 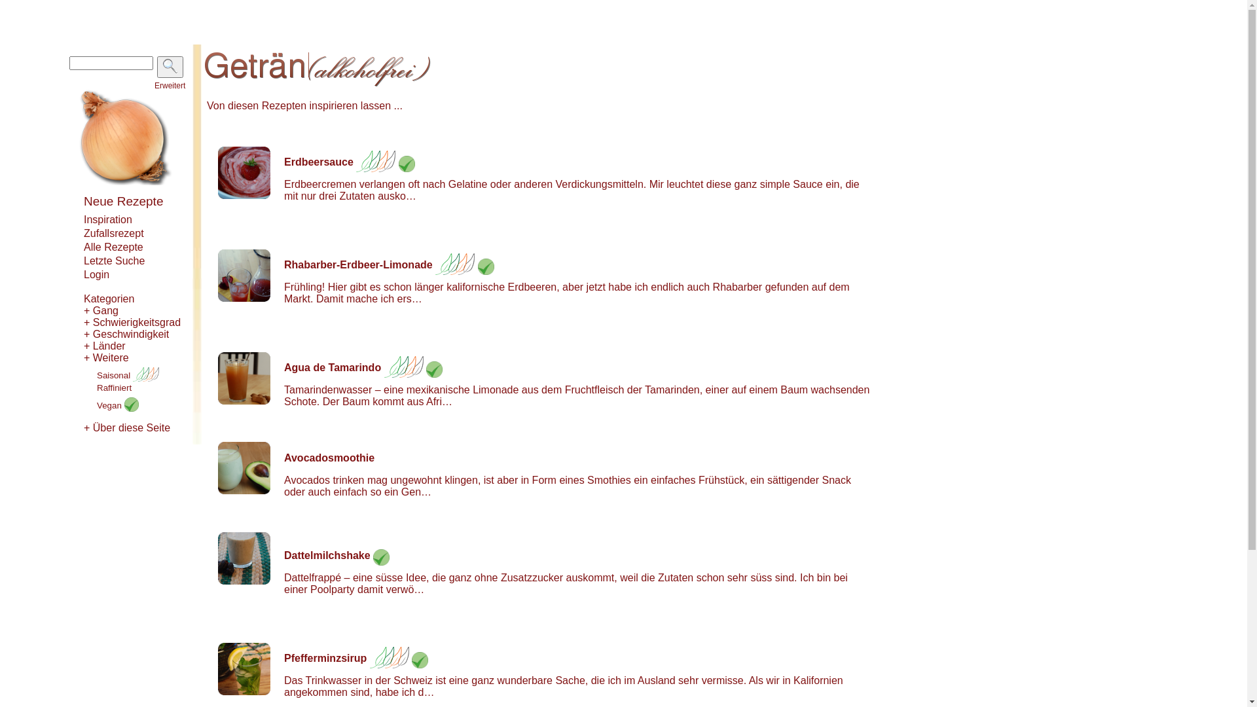 What do you see at coordinates (325, 659) in the screenshot?
I see `Pfefferminzsirup` at bounding box center [325, 659].